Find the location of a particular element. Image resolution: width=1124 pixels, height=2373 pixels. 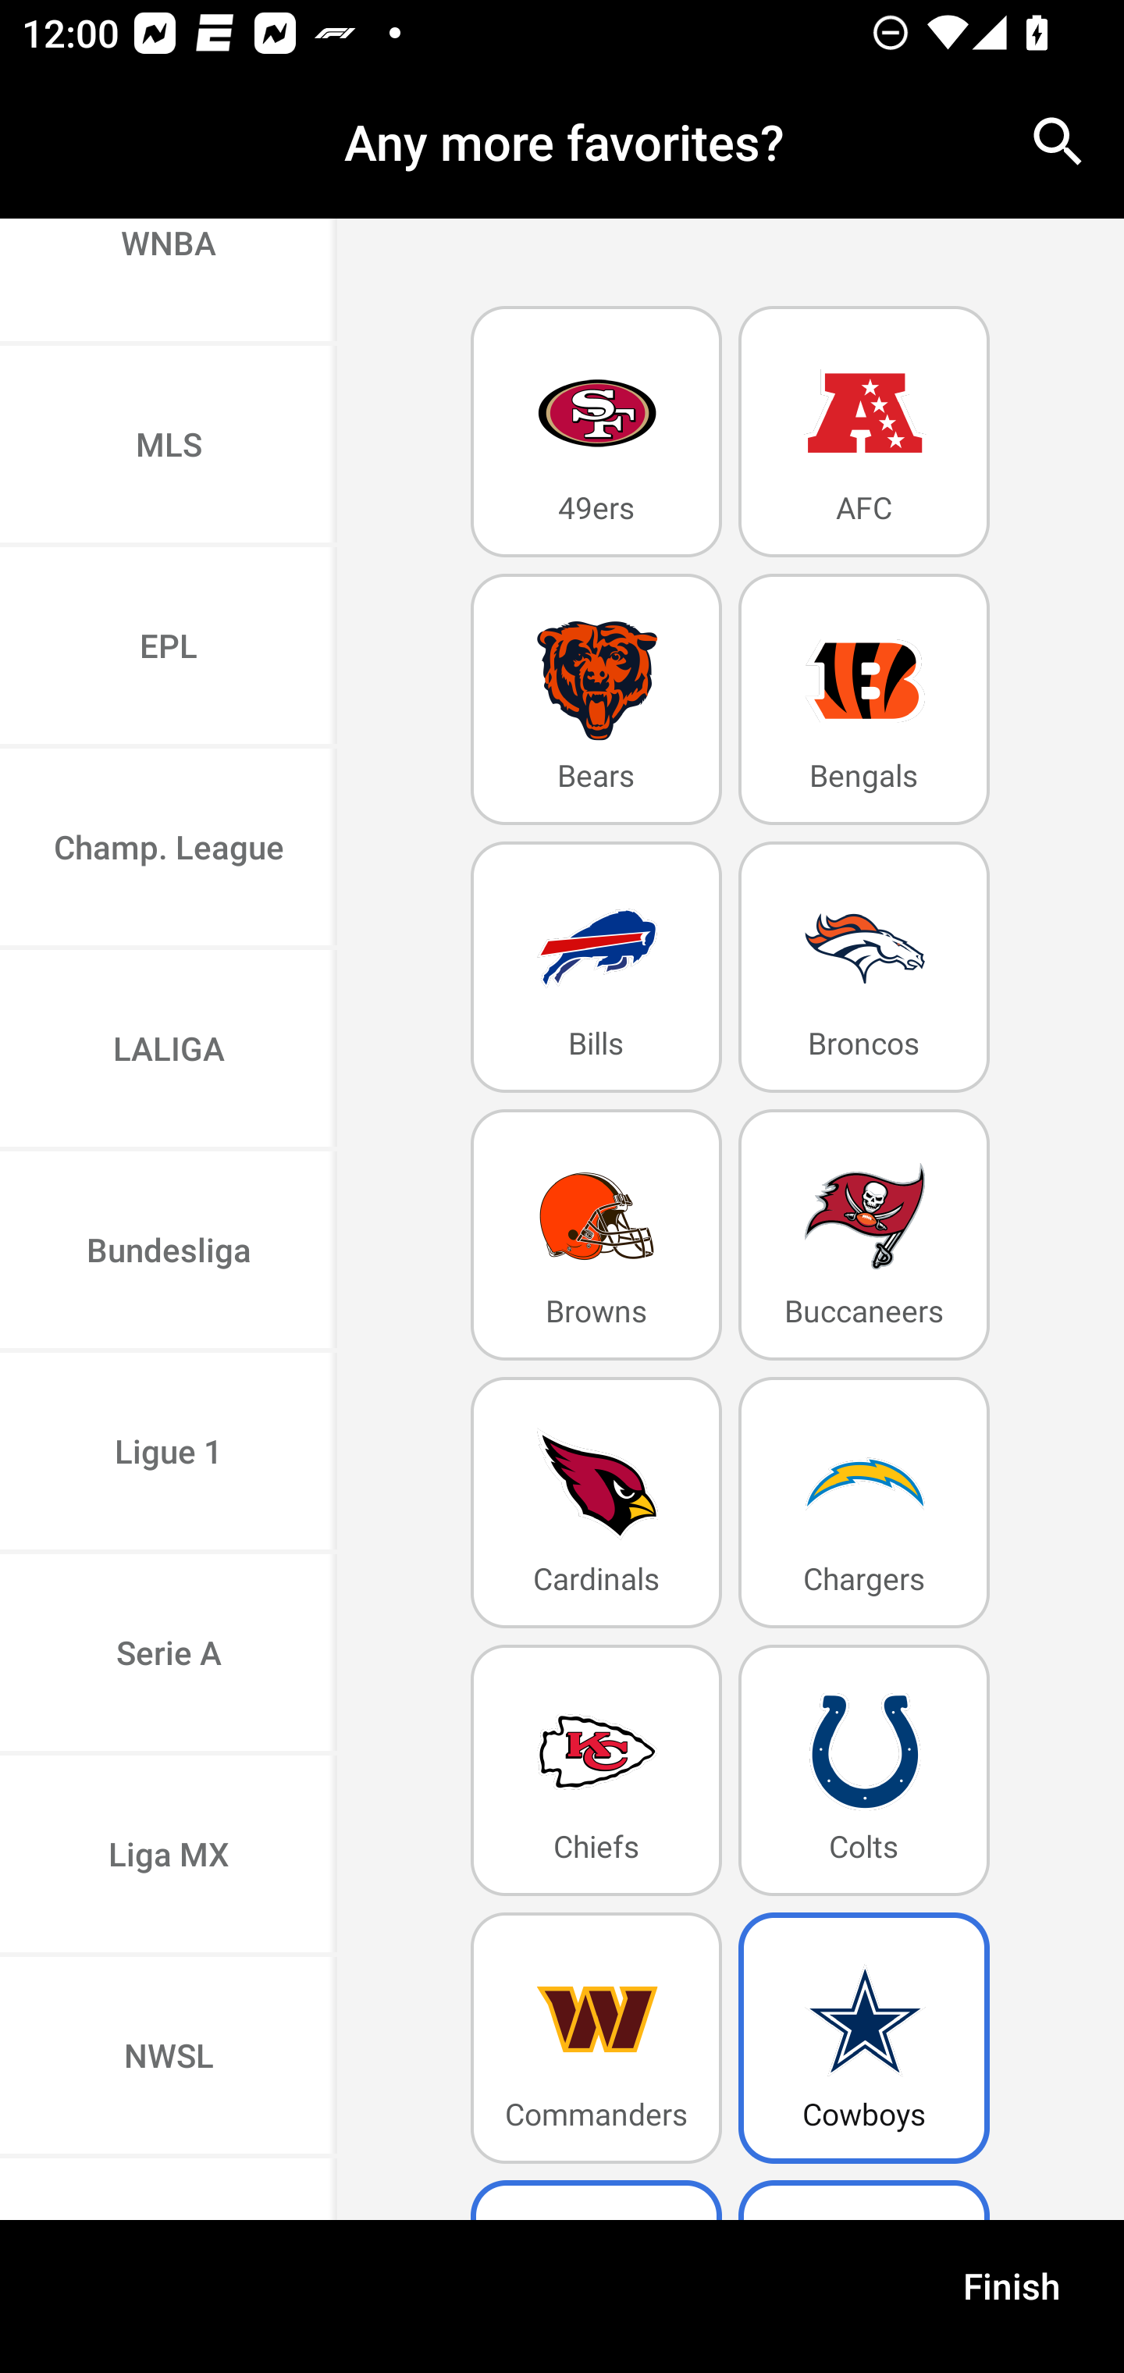

Broncos is located at coordinates (864, 968).